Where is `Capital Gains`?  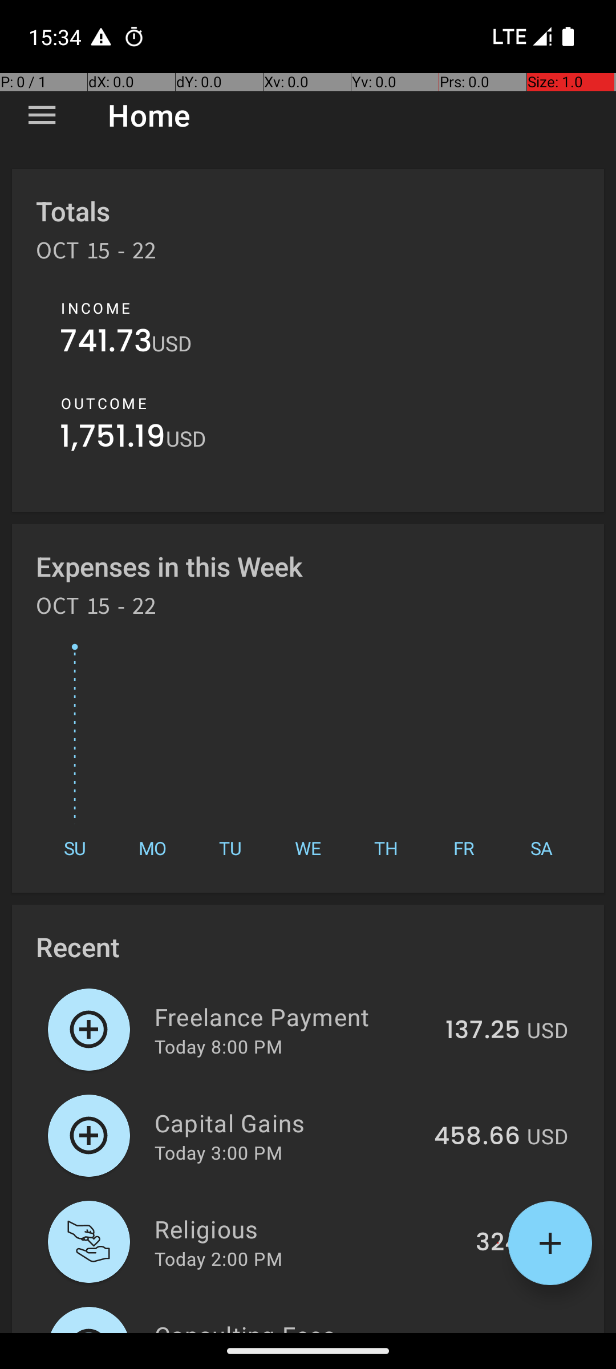 Capital Gains is located at coordinates (287, 1123).